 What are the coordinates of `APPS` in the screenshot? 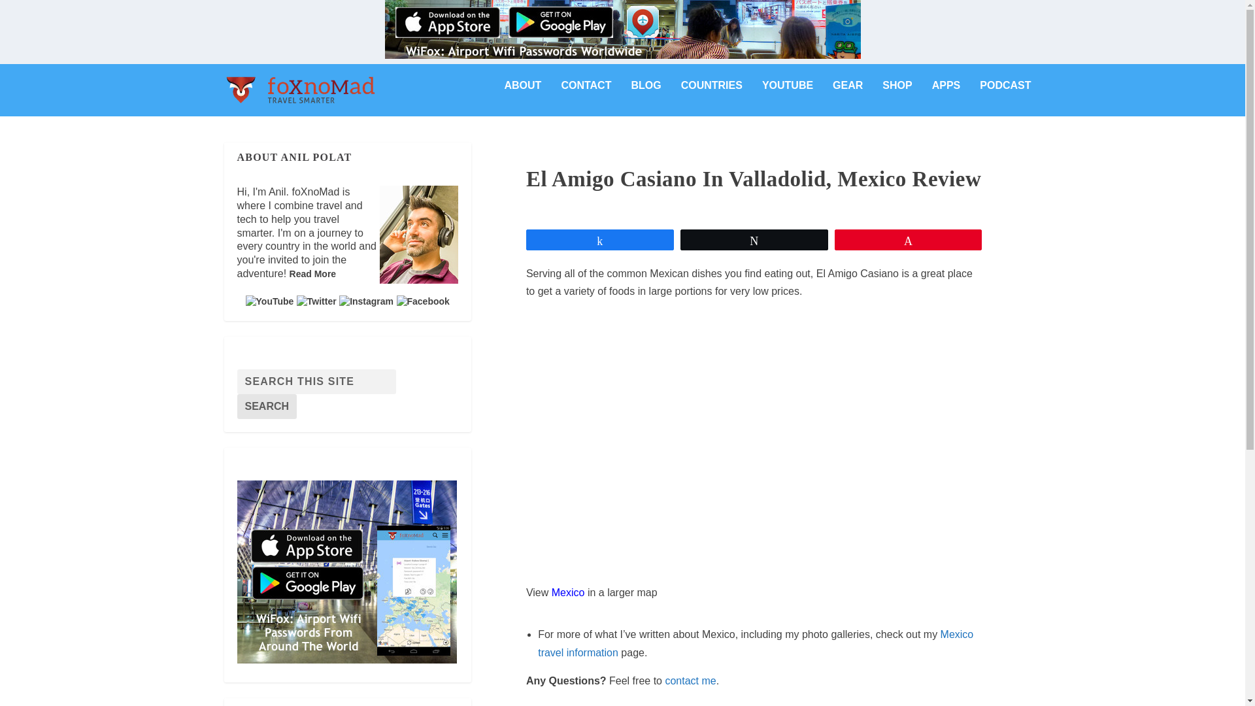 It's located at (946, 95).